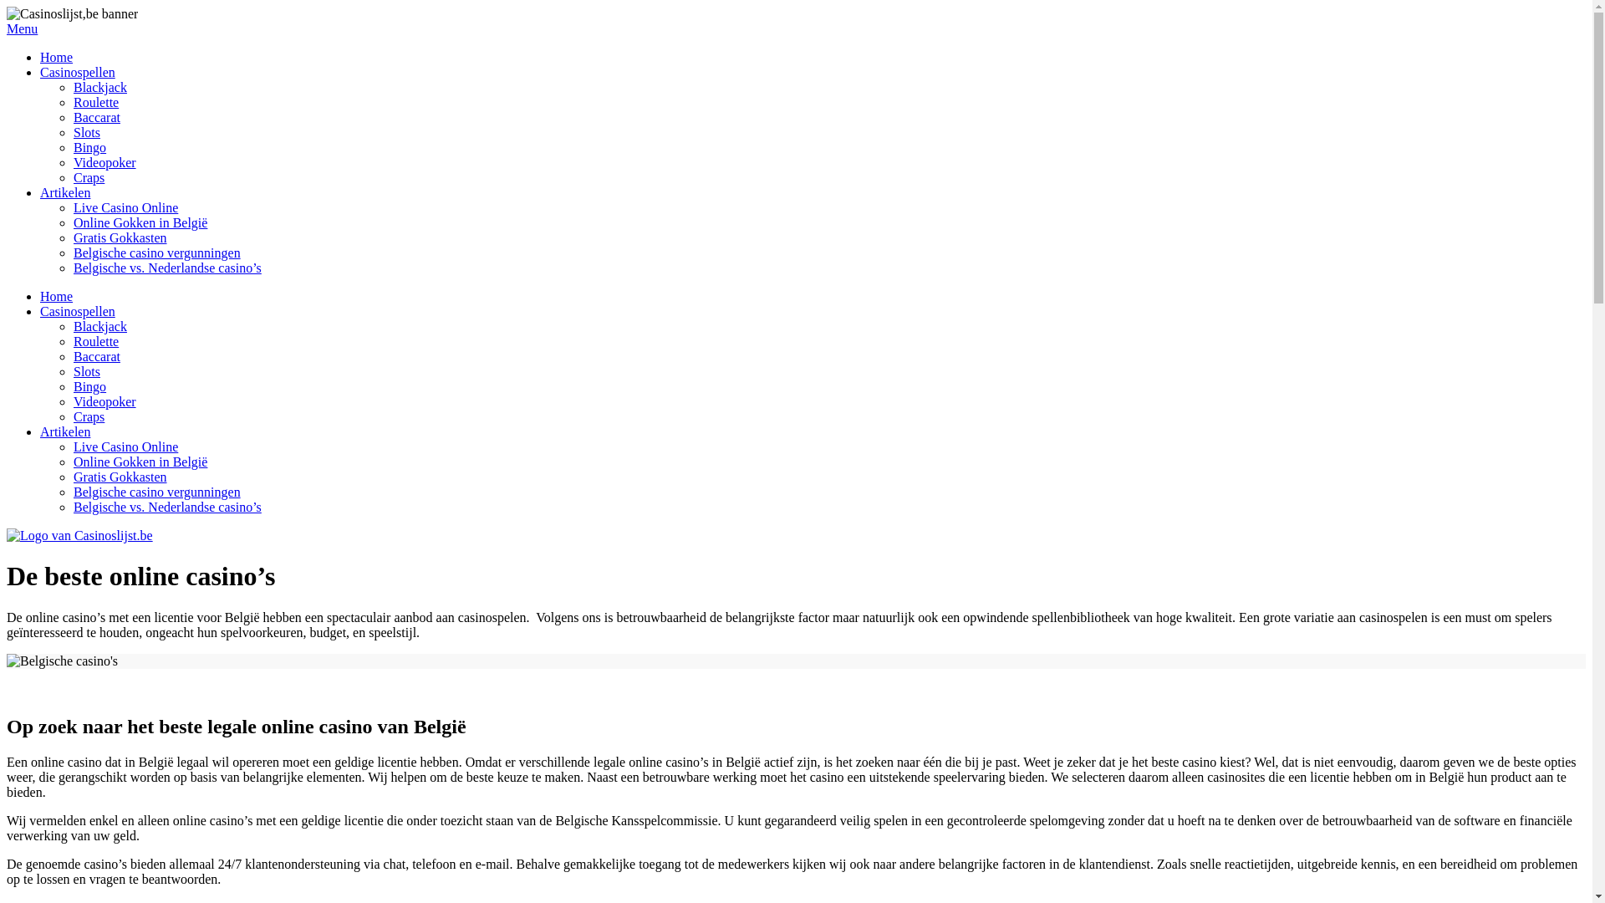  I want to click on Live Casino Online, so click(125, 207).